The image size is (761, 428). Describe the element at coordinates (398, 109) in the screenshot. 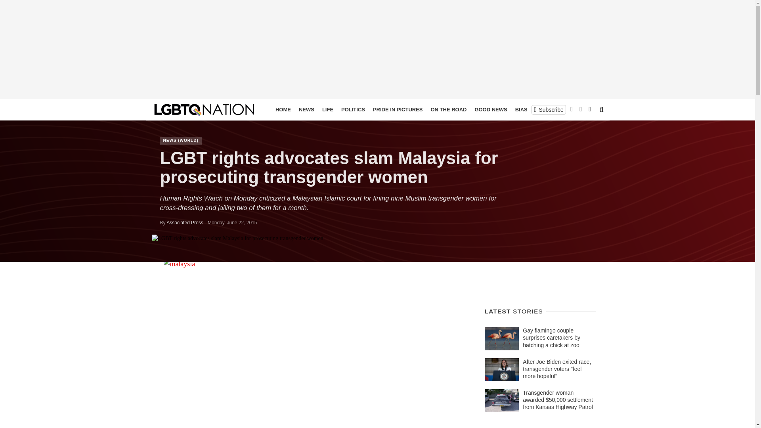

I see `PRIDE IN PICTURES` at that location.